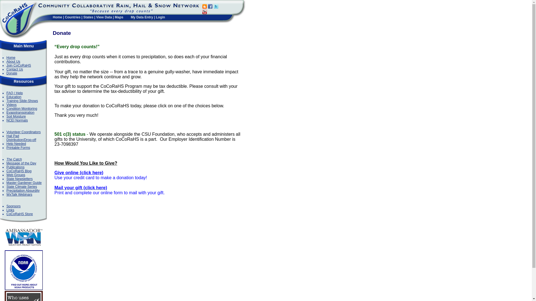 This screenshot has height=301, width=536. I want to click on Countries, so click(73, 17).